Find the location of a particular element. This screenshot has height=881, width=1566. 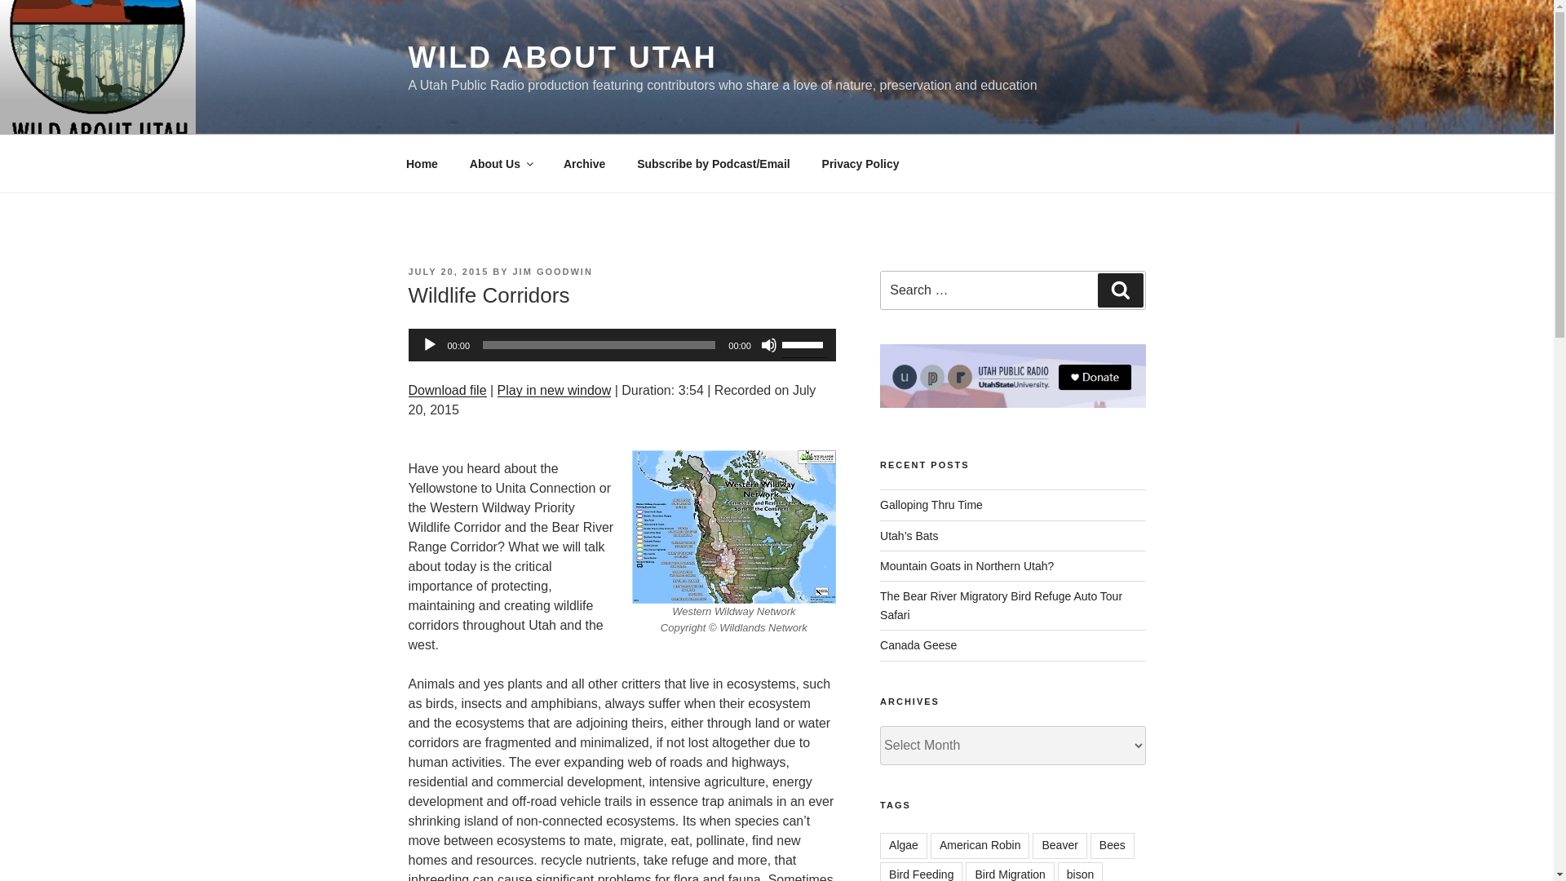

About Us is located at coordinates (500, 163).